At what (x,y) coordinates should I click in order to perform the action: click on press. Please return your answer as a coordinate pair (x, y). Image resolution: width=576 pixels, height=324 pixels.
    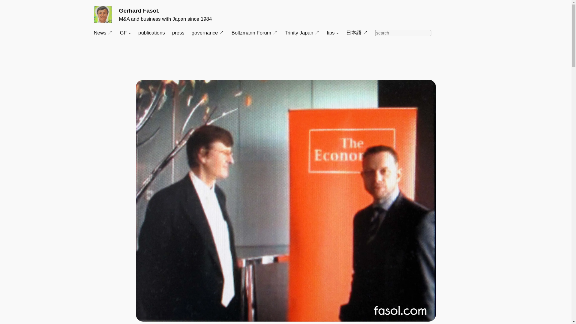
    Looking at the image, I should click on (178, 33).